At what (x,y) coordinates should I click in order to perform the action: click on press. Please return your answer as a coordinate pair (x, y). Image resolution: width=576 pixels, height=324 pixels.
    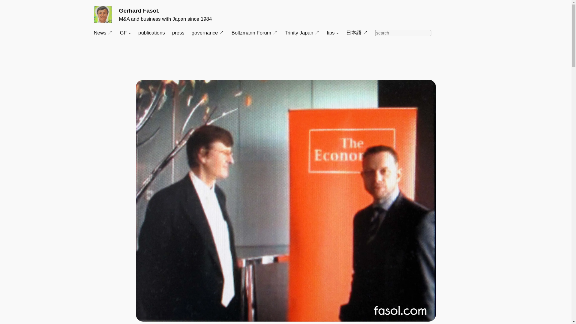
    Looking at the image, I should click on (178, 33).